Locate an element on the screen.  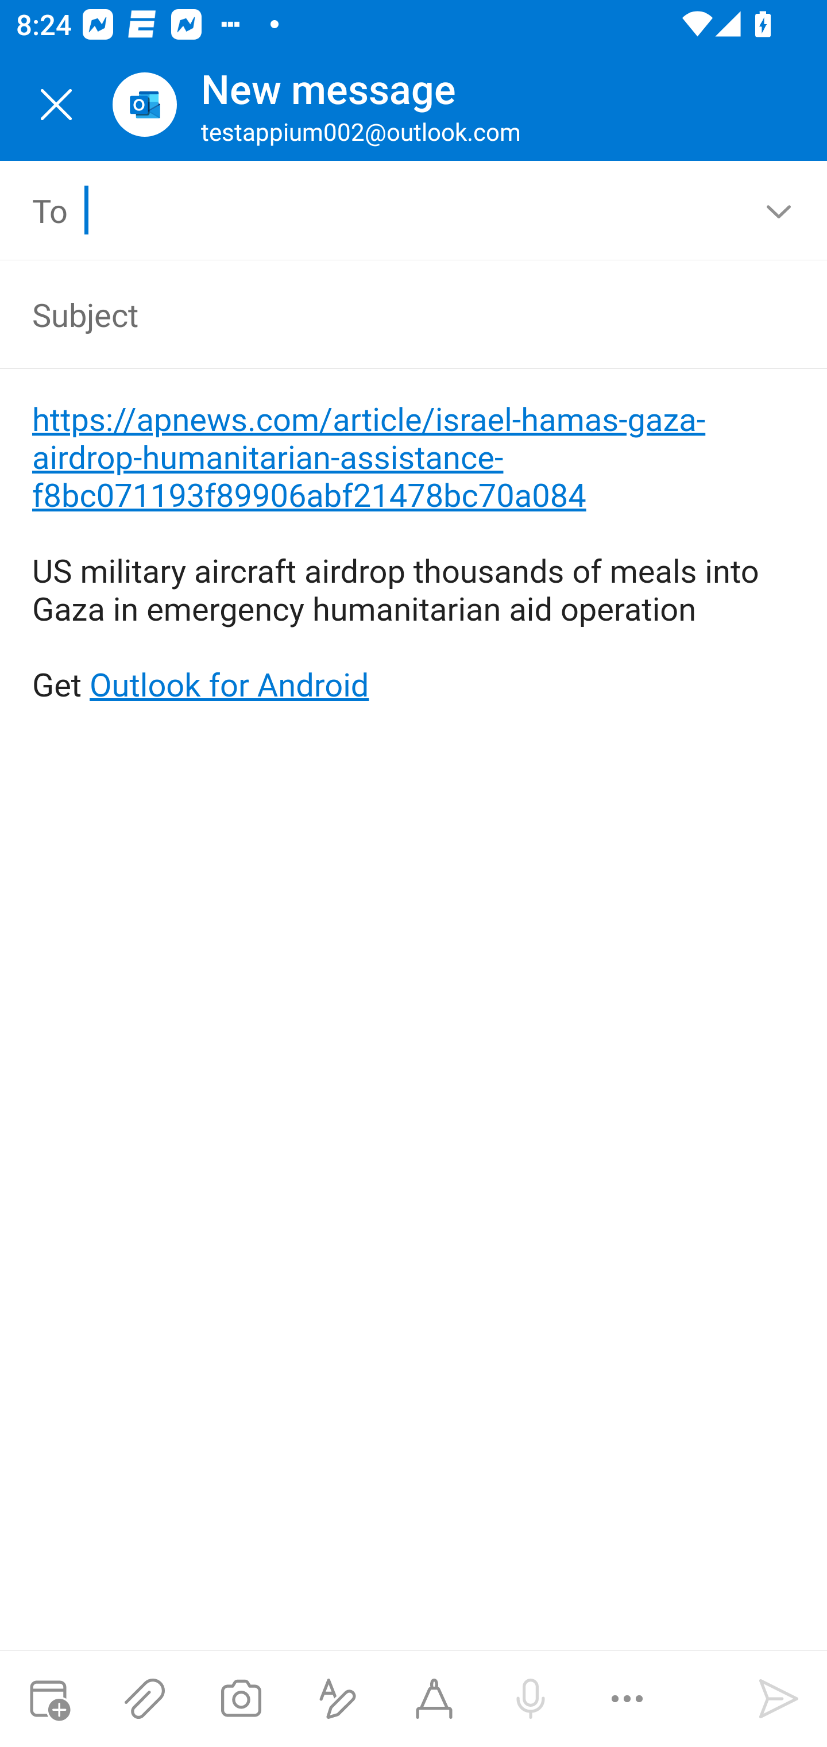
More options is located at coordinates (627, 1699).